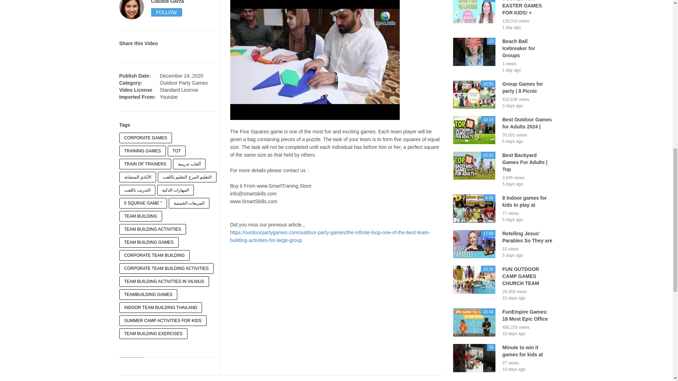 Image resolution: width=678 pixels, height=381 pixels. What do you see at coordinates (149, 242) in the screenshot?
I see `TEAM BUILDING GAMES` at bounding box center [149, 242].